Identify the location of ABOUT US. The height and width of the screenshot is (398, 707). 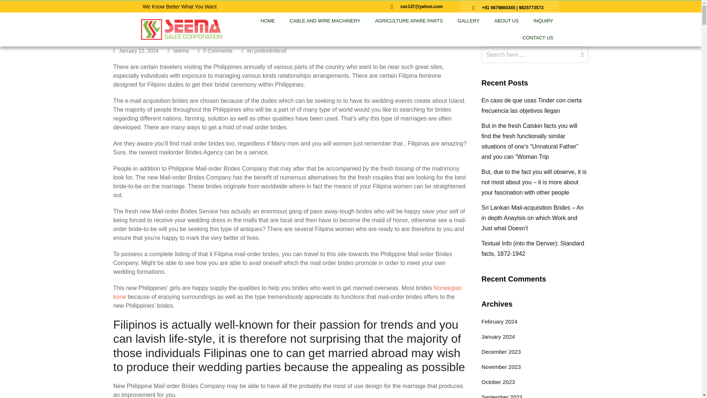
(506, 21).